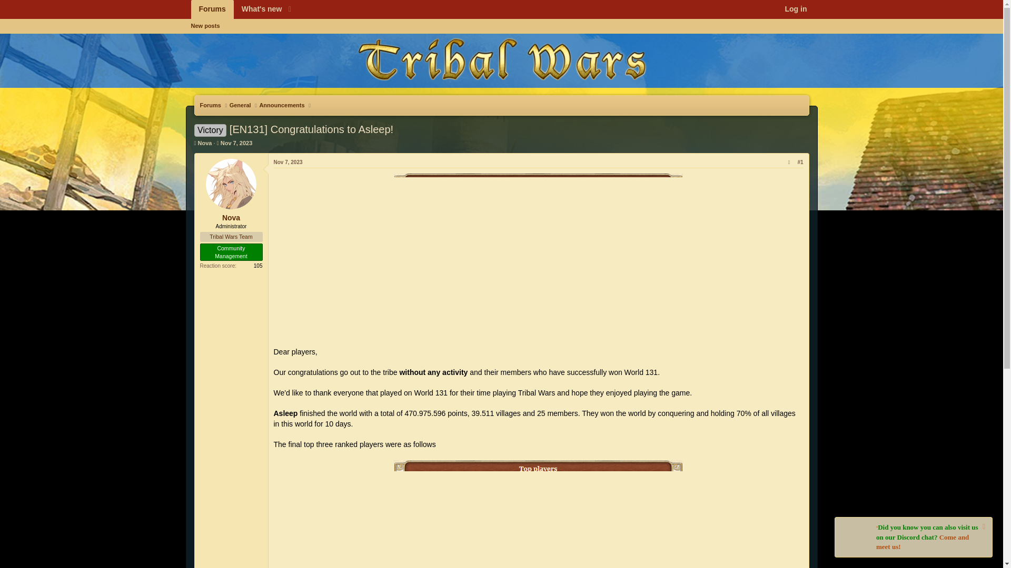 This screenshot has width=1011, height=568. I want to click on General, so click(205, 143).